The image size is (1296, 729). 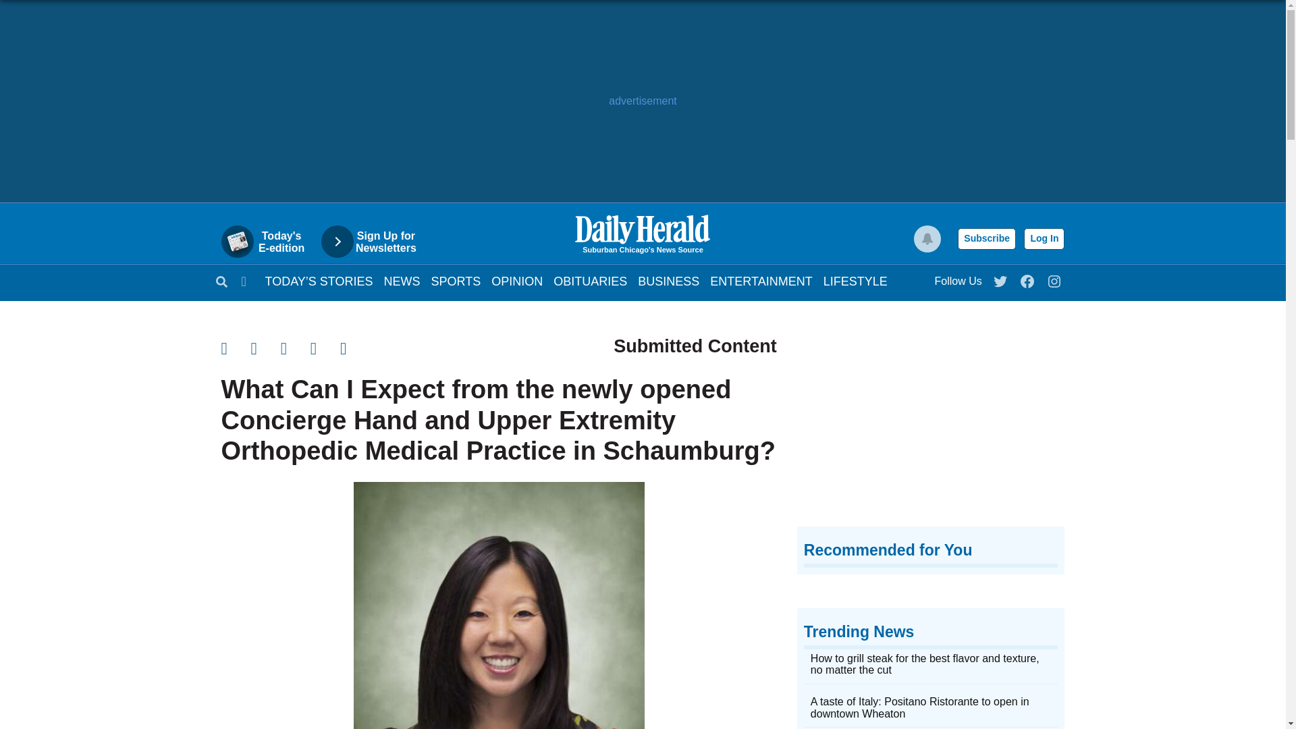 What do you see at coordinates (1001, 278) in the screenshot?
I see `Twitter` at bounding box center [1001, 278].